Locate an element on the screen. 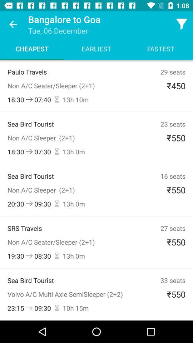  select the arrow from the second column is located at coordinates (29, 151).